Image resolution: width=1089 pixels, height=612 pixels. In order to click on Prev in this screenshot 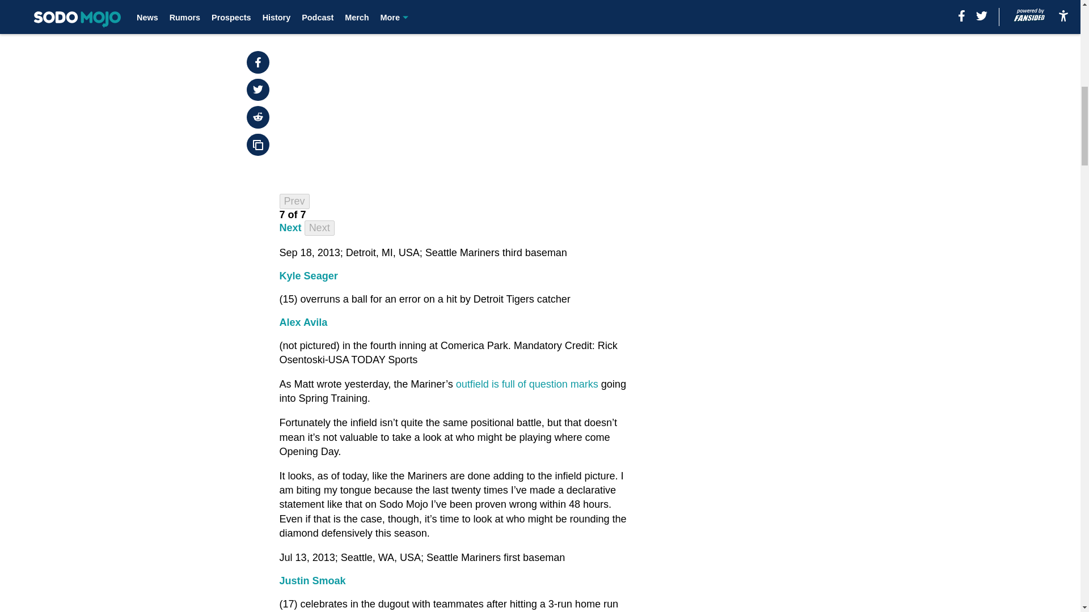, I will do `click(294, 202)`.